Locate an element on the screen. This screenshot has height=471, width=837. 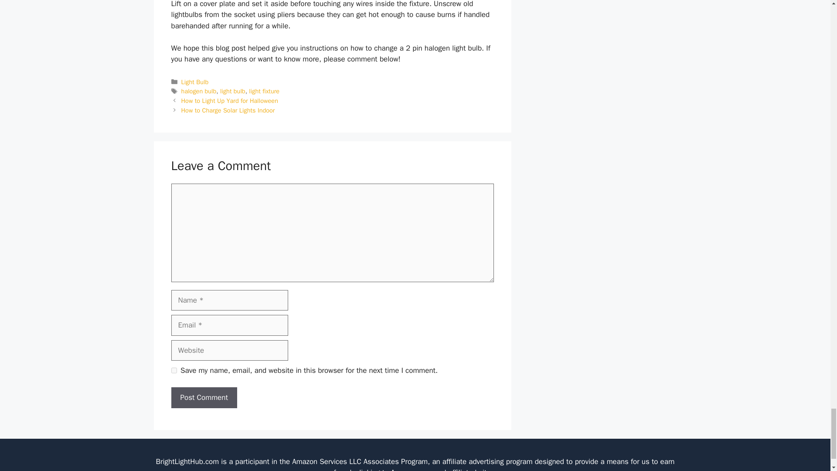
Light Bulb is located at coordinates (195, 82).